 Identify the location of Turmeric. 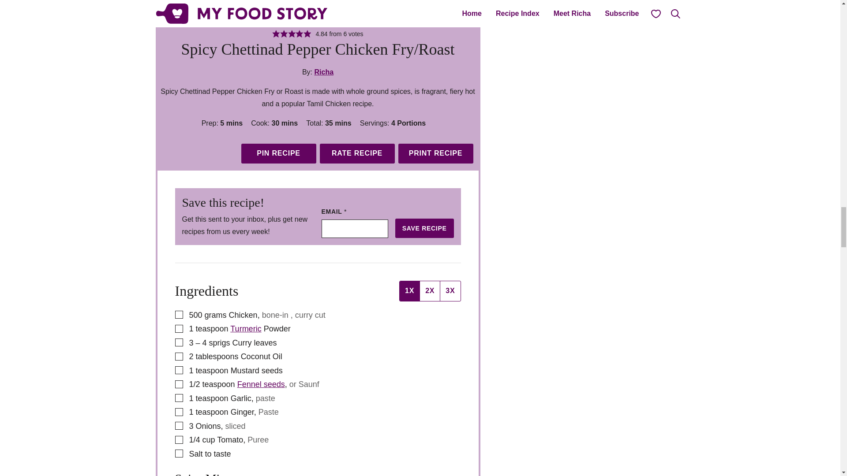
(245, 329).